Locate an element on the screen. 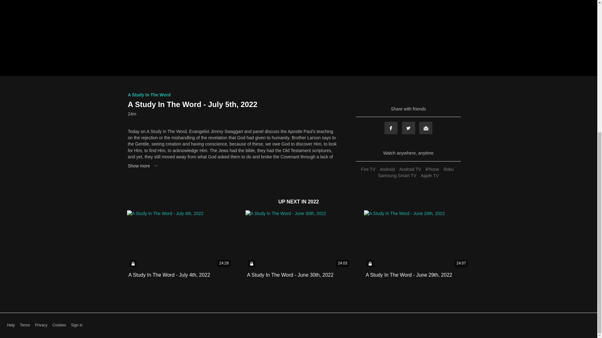  Android is located at coordinates (387, 169).